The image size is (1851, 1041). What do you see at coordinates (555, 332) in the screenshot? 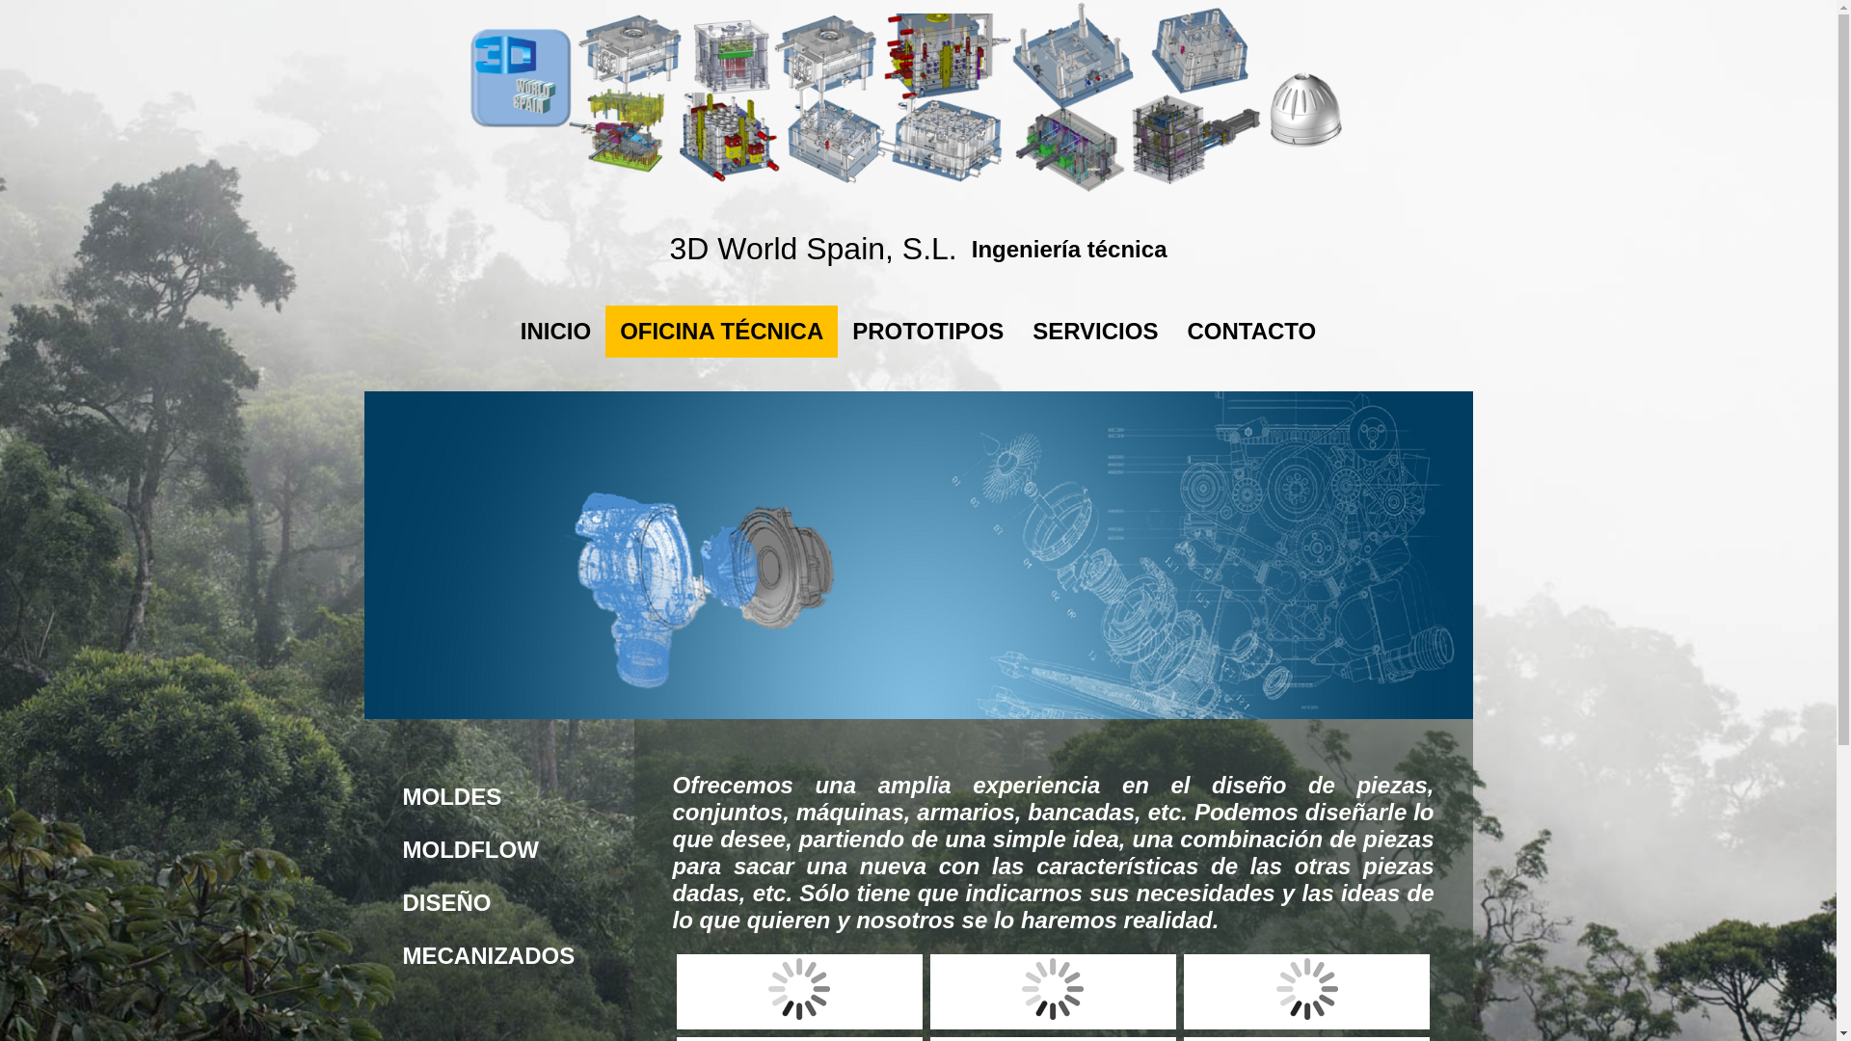
I see `INICIO` at bounding box center [555, 332].